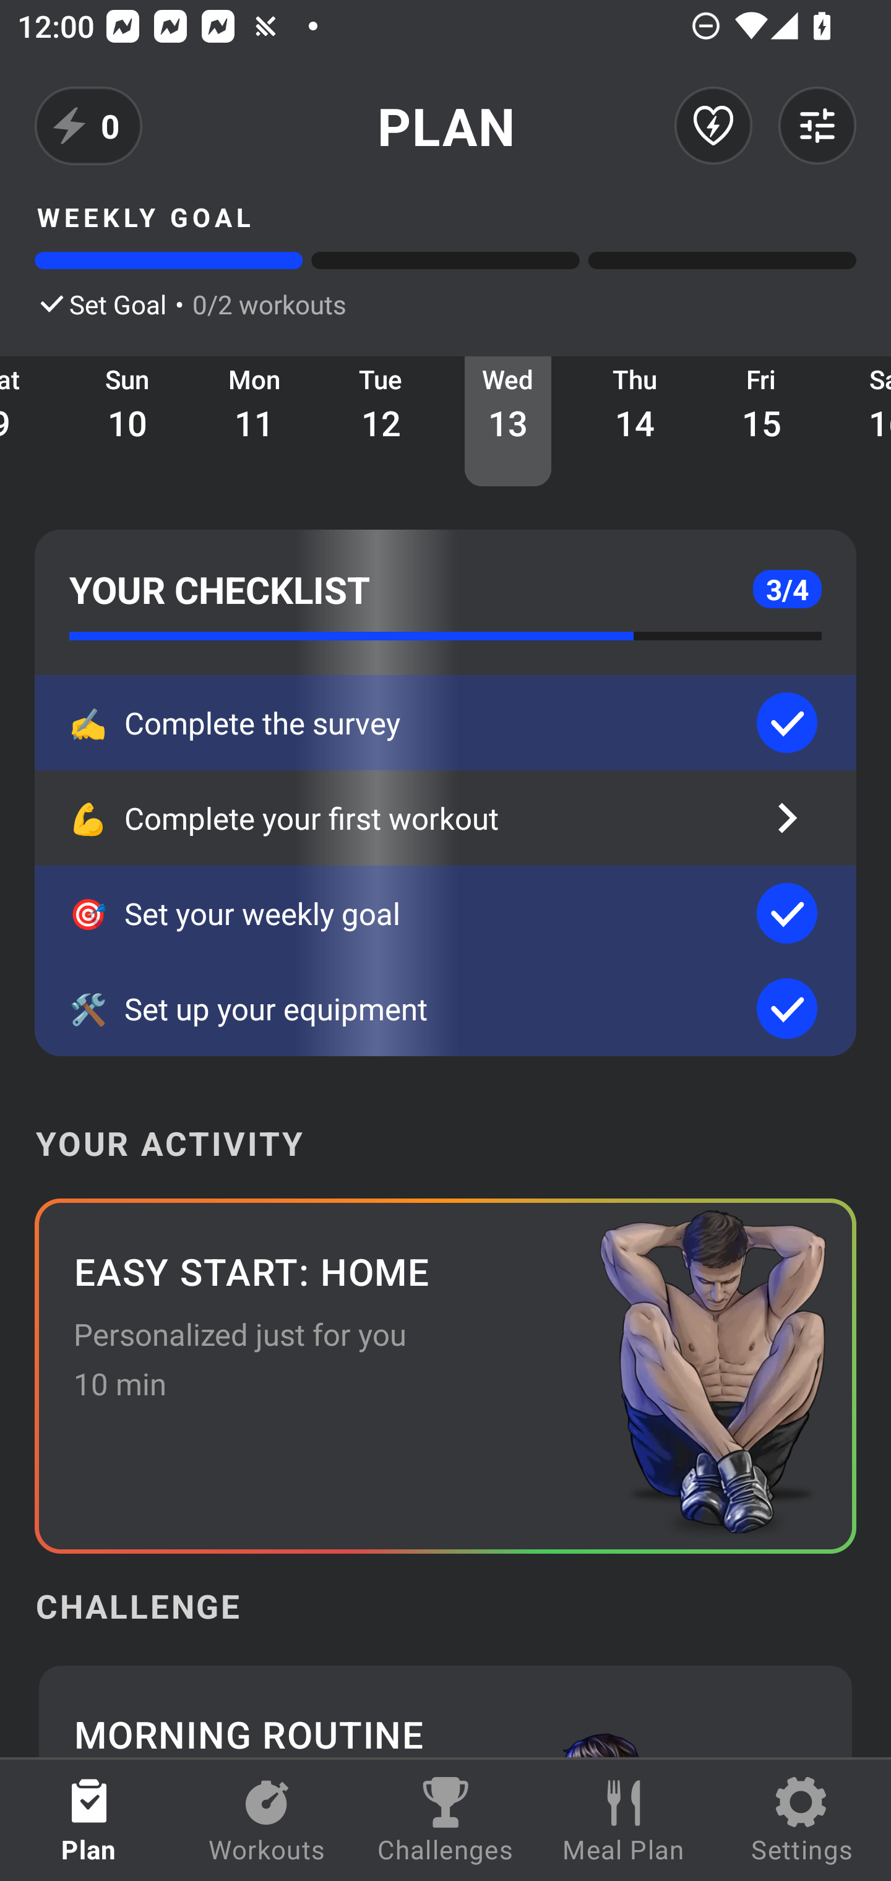 The image size is (891, 1881). I want to click on Wed 13, so click(508, 421).